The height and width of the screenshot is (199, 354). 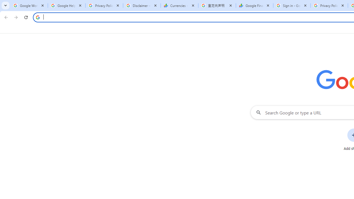 I want to click on Currencies - Google Finance, so click(x=179, y=6).